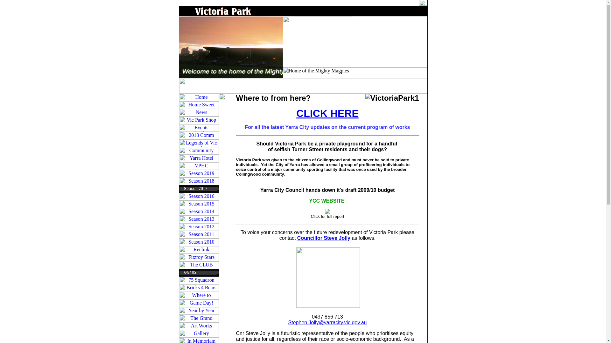 The height and width of the screenshot is (343, 611). Describe the element at coordinates (199, 174) in the screenshot. I see `Season 2019` at that location.